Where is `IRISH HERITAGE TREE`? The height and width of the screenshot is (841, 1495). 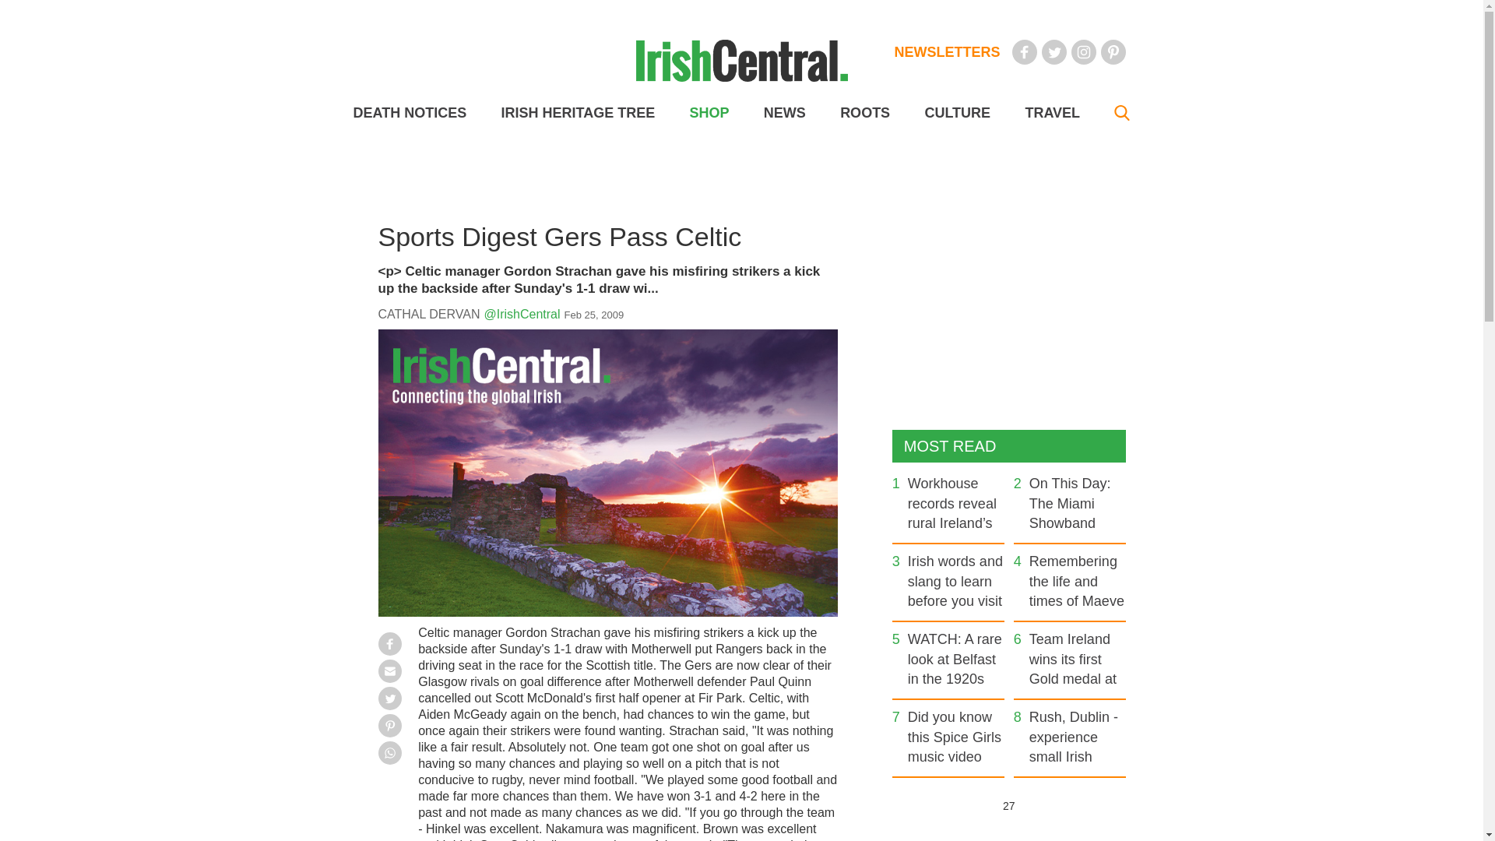
IRISH HERITAGE TREE is located at coordinates (578, 113).